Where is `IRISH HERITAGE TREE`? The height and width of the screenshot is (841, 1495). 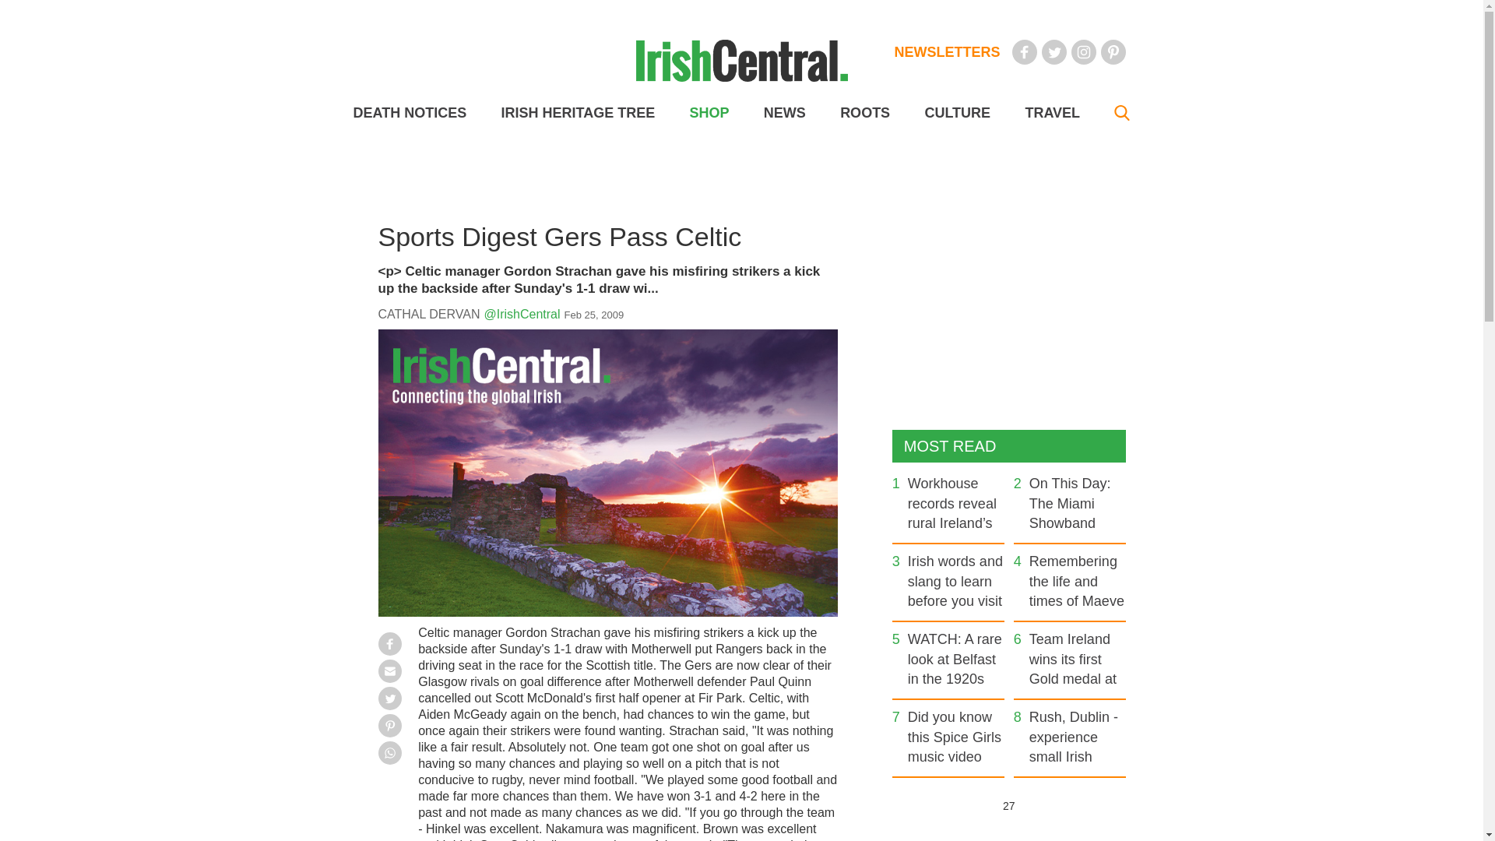
IRISH HERITAGE TREE is located at coordinates (578, 113).